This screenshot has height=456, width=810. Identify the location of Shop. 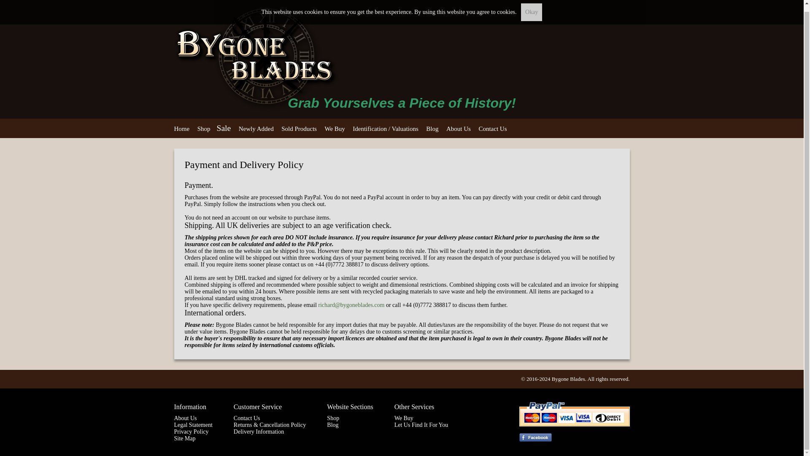
(333, 418).